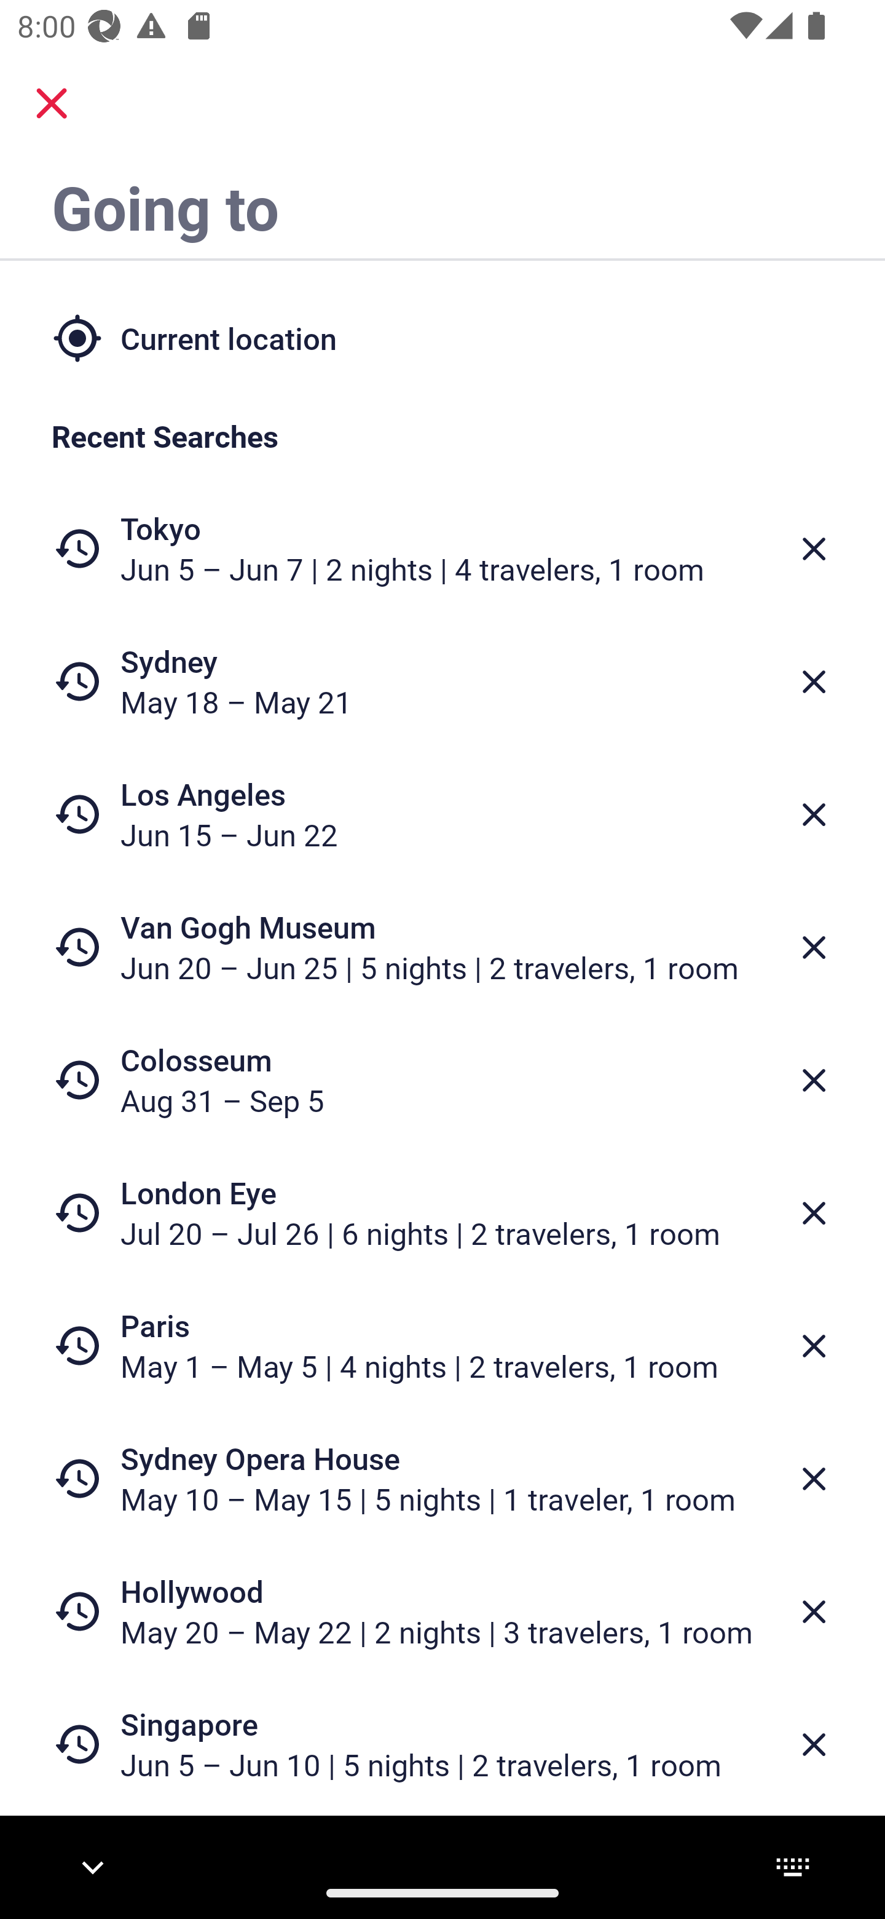  I want to click on Delete from recent searches, so click(814, 1611).